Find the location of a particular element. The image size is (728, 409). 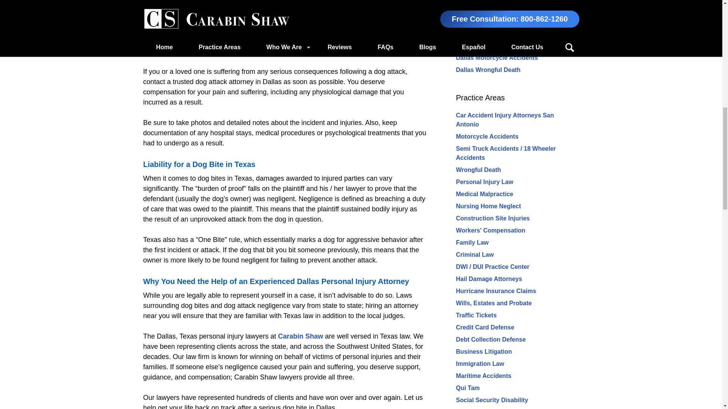

Dallas 18 Wheeler Accidents is located at coordinates (497, 33).